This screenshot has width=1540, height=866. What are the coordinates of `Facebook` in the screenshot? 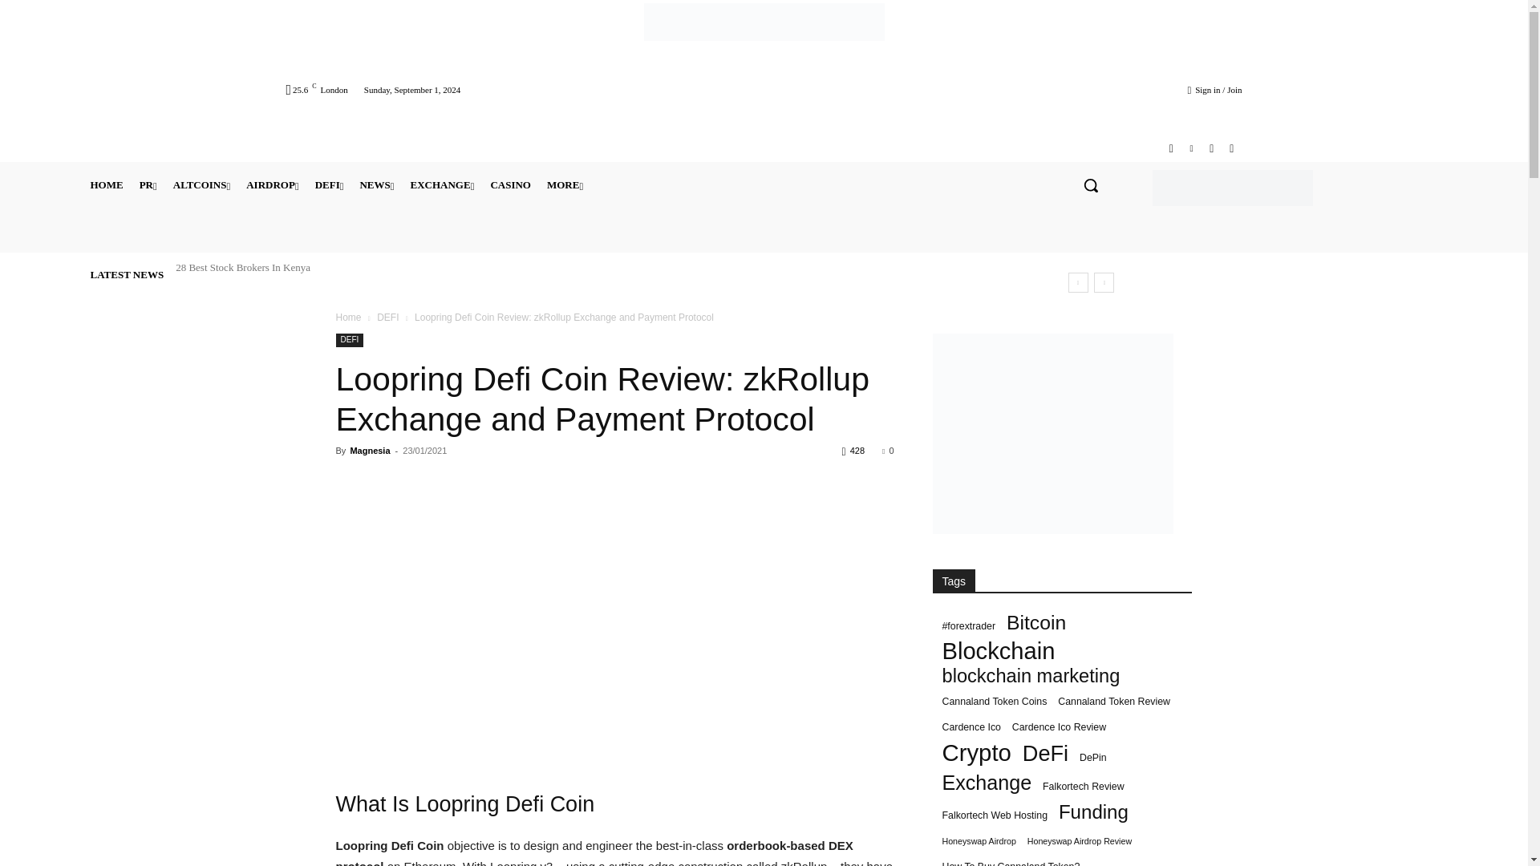 It's located at (1171, 148).